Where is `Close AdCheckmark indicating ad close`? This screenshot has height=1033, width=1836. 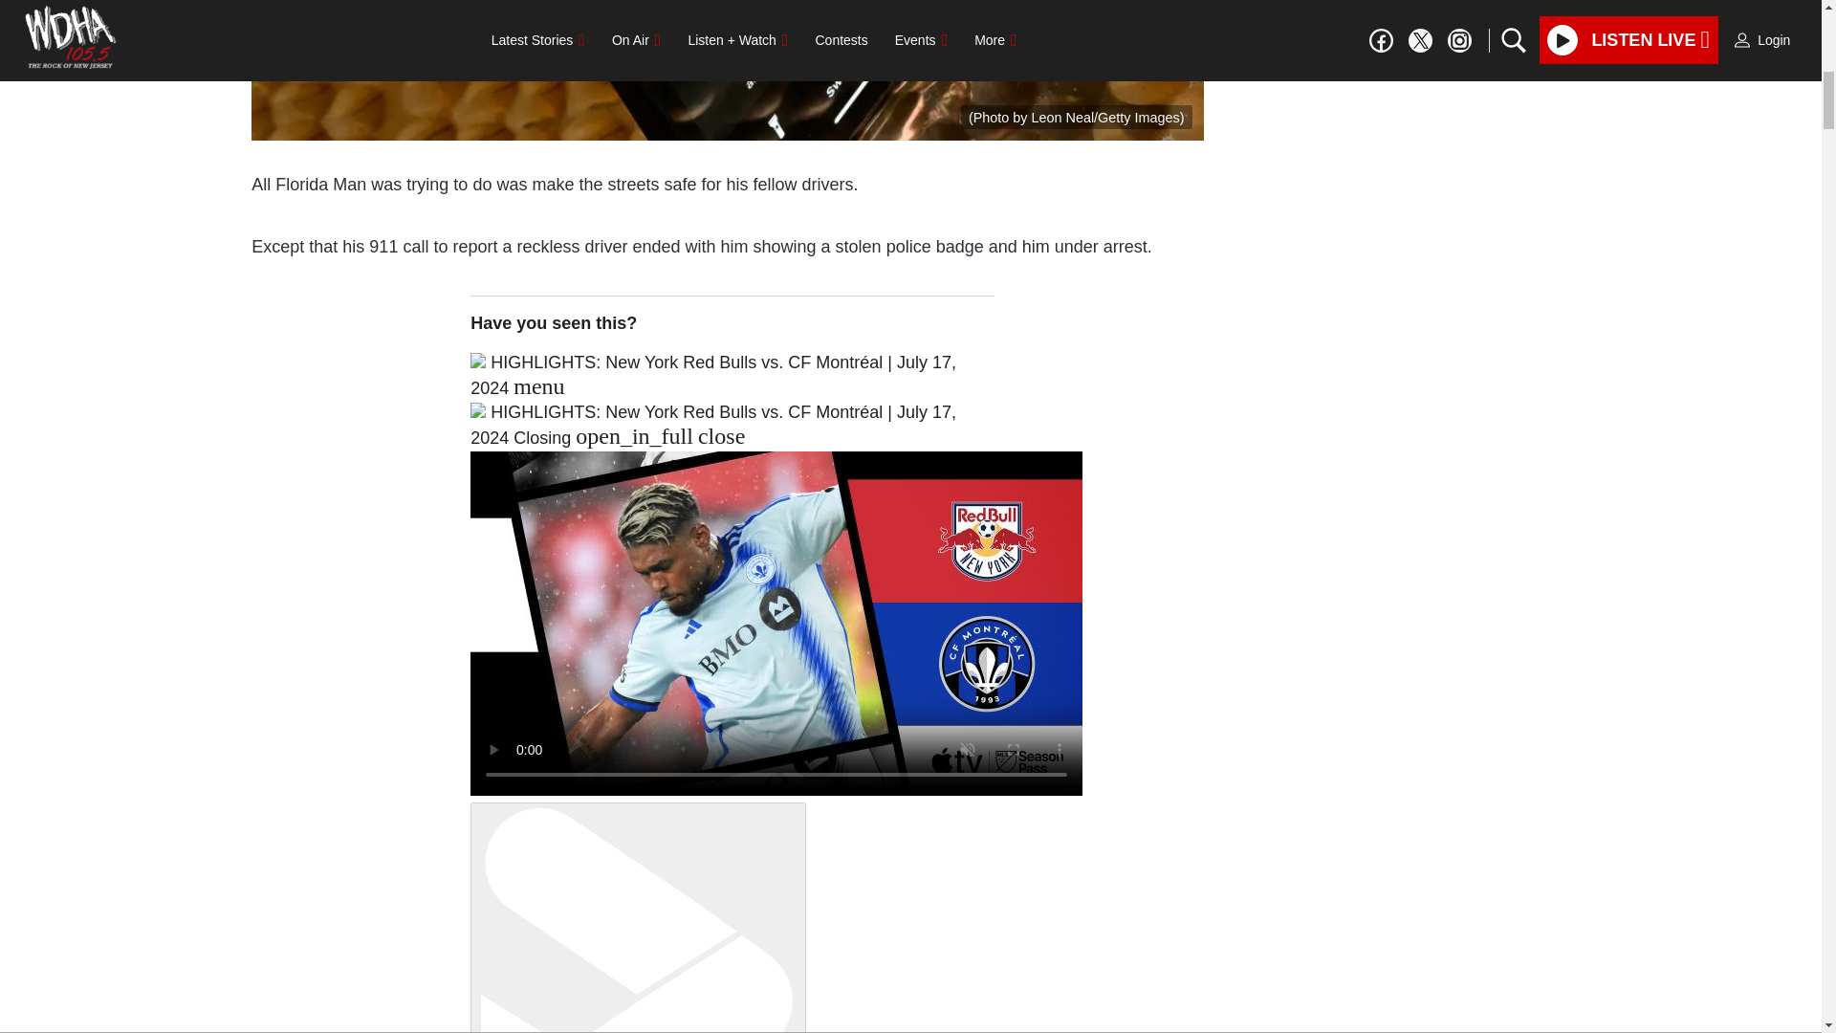 Close AdCheckmark indicating ad close is located at coordinates (1809, 14).